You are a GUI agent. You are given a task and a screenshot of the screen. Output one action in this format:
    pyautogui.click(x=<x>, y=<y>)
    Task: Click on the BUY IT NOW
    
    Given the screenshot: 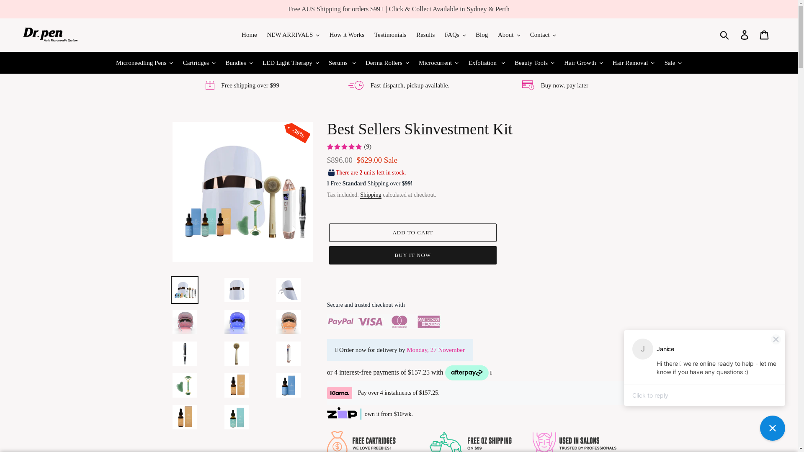 What is the action you would take?
    pyautogui.click(x=413, y=255)
    